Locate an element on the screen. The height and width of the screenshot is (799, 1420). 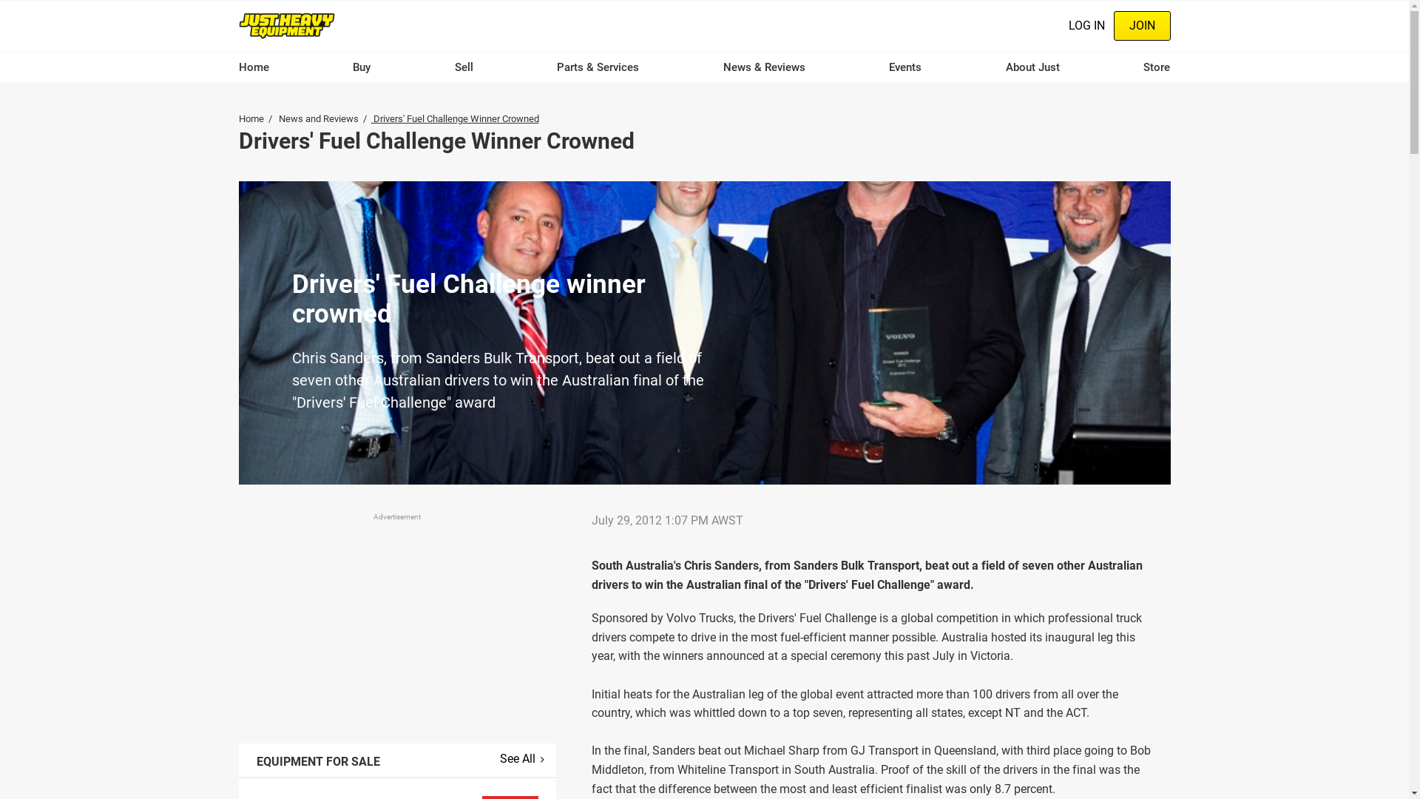
LOG IN is located at coordinates (1086, 26).